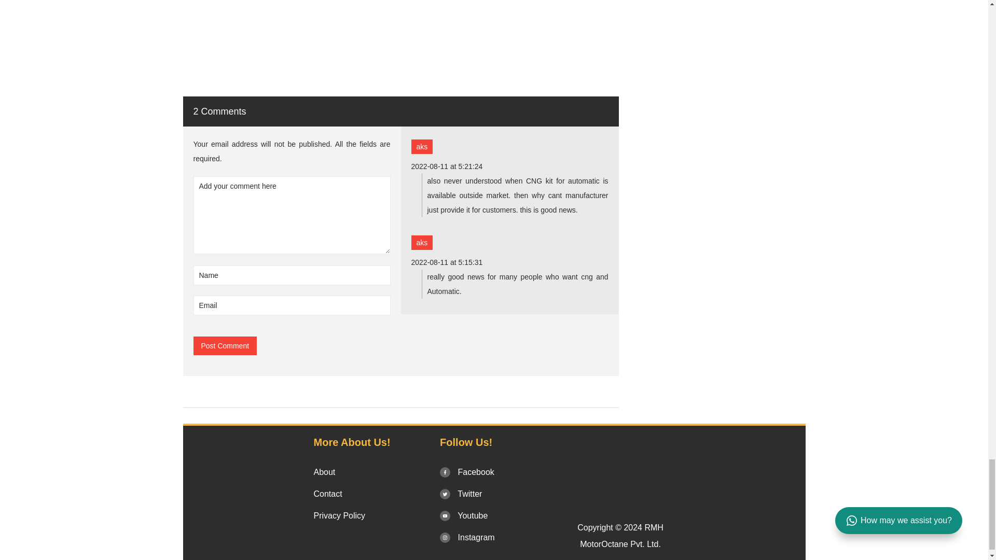  What do you see at coordinates (225, 345) in the screenshot?
I see `Post Comment` at bounding box center [225, 345].